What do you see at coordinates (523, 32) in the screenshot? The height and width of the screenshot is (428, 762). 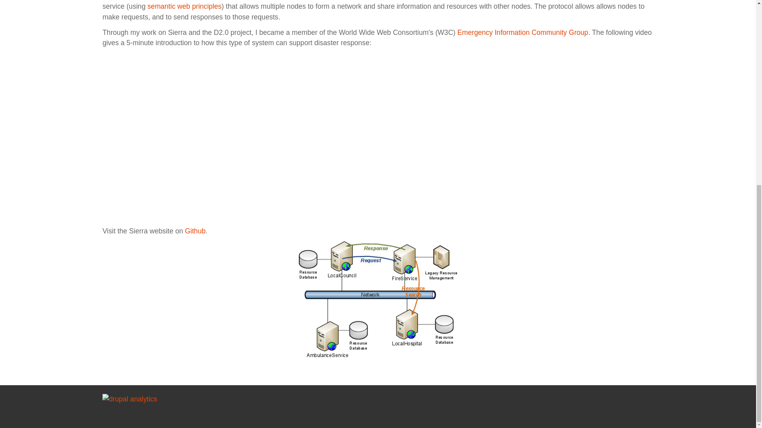 I see `Emergency Information Community Group` at bounding box center [523, 32].